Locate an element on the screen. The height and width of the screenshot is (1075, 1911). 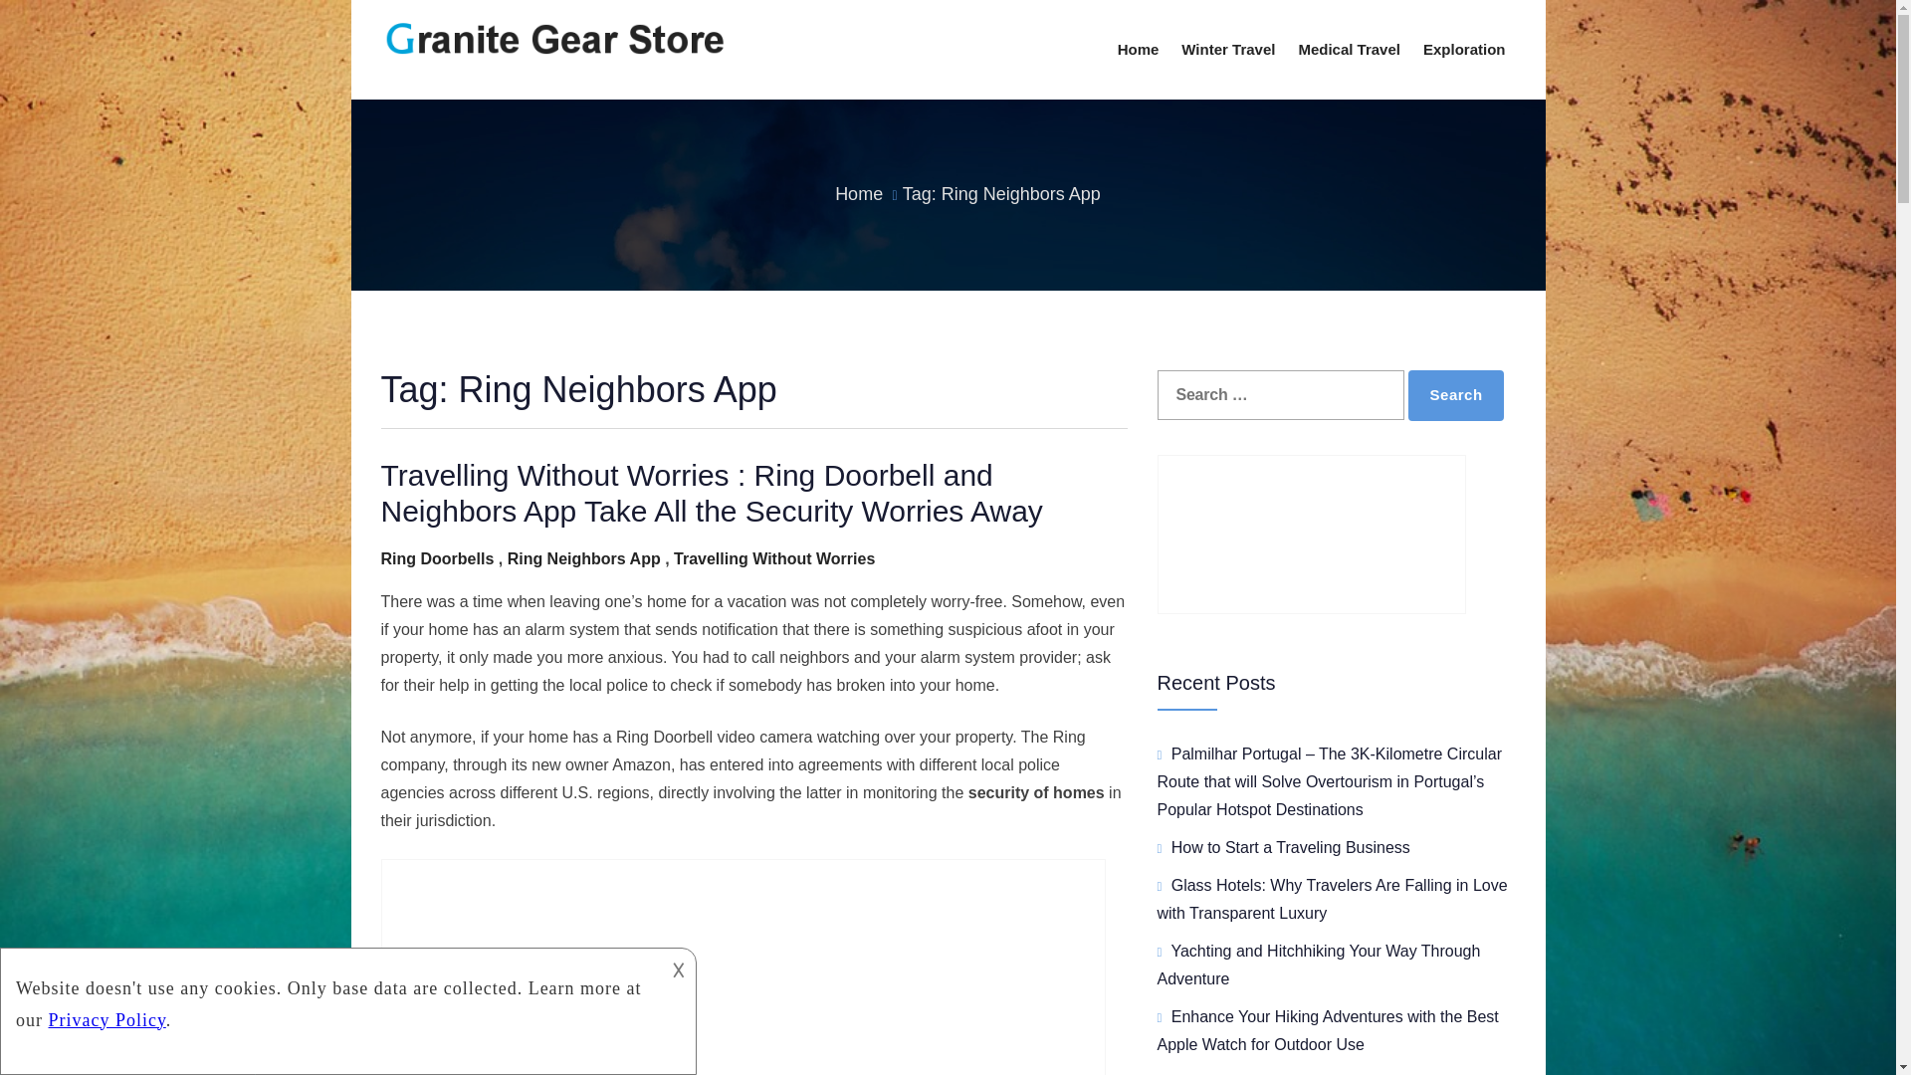
Medical Travel is located at coordinates (1349, 50).